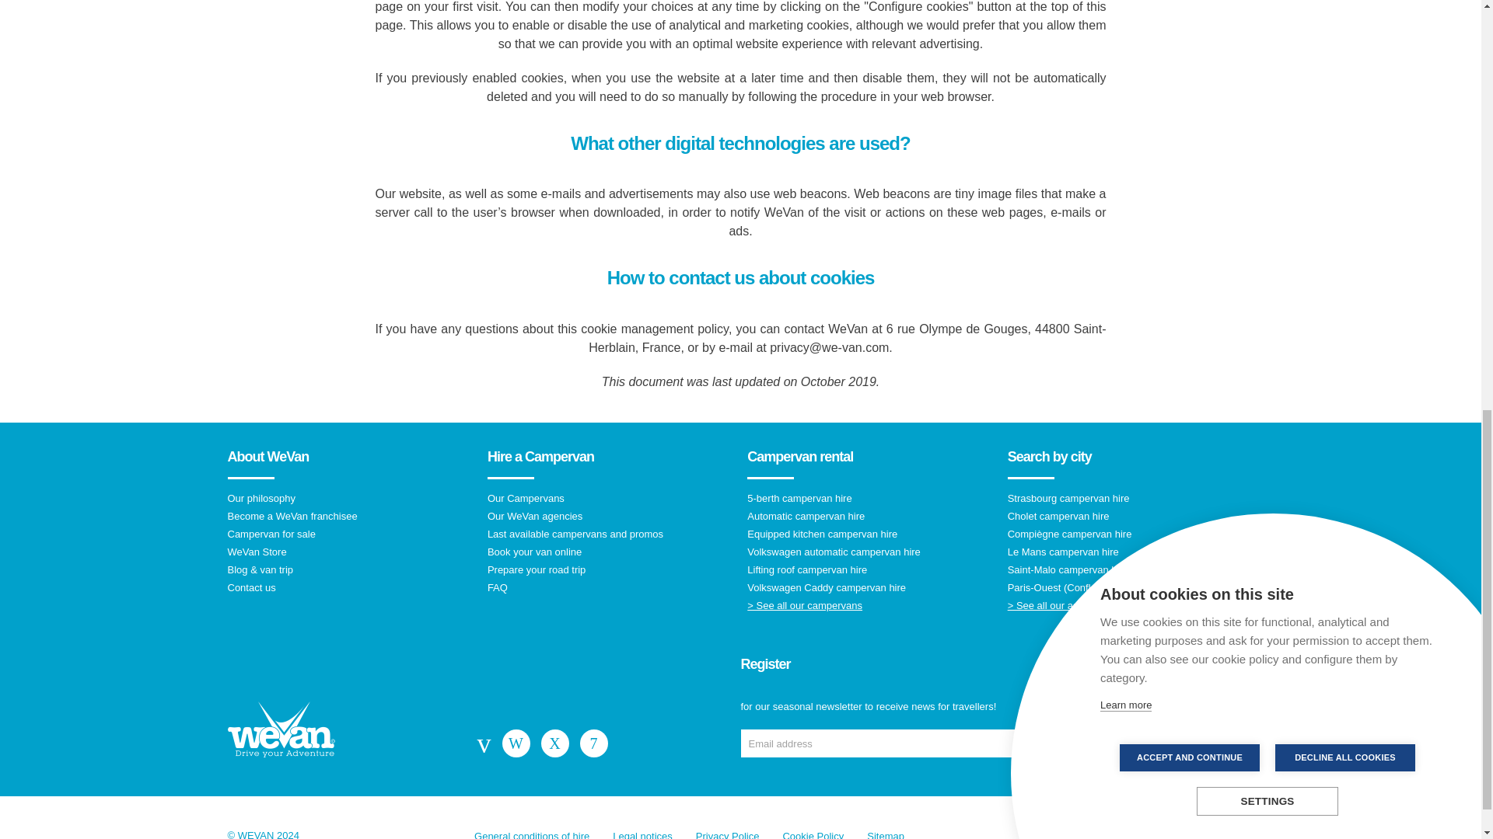 The height and width of the screenshot is (839, 1493). Describe the element at coordinates (350, 516) in the screenshot. I see `Become a WeVan franchisee` at that location.